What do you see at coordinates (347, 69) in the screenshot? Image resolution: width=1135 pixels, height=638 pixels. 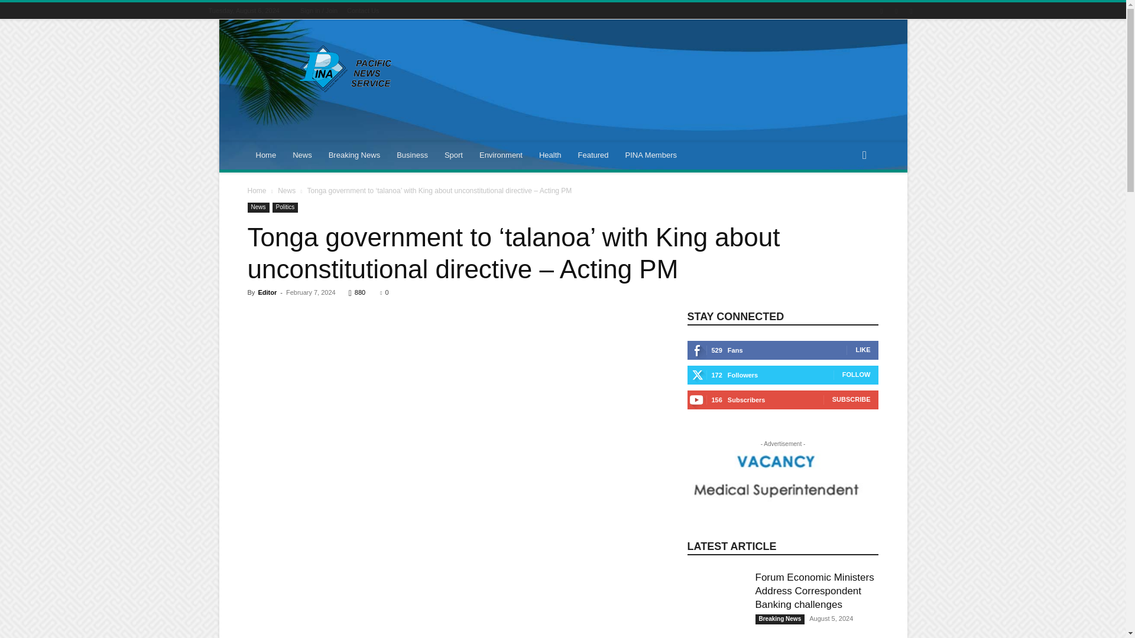 I see `Pacific Islands News Association` at bounding box center [347, 69].